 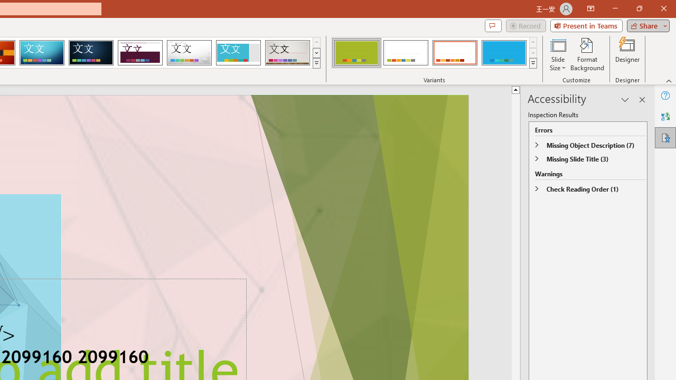 What do you see at coordinates (189, 53) in the screenshot?
I see `Droplet` at bounding box center [189, 53].